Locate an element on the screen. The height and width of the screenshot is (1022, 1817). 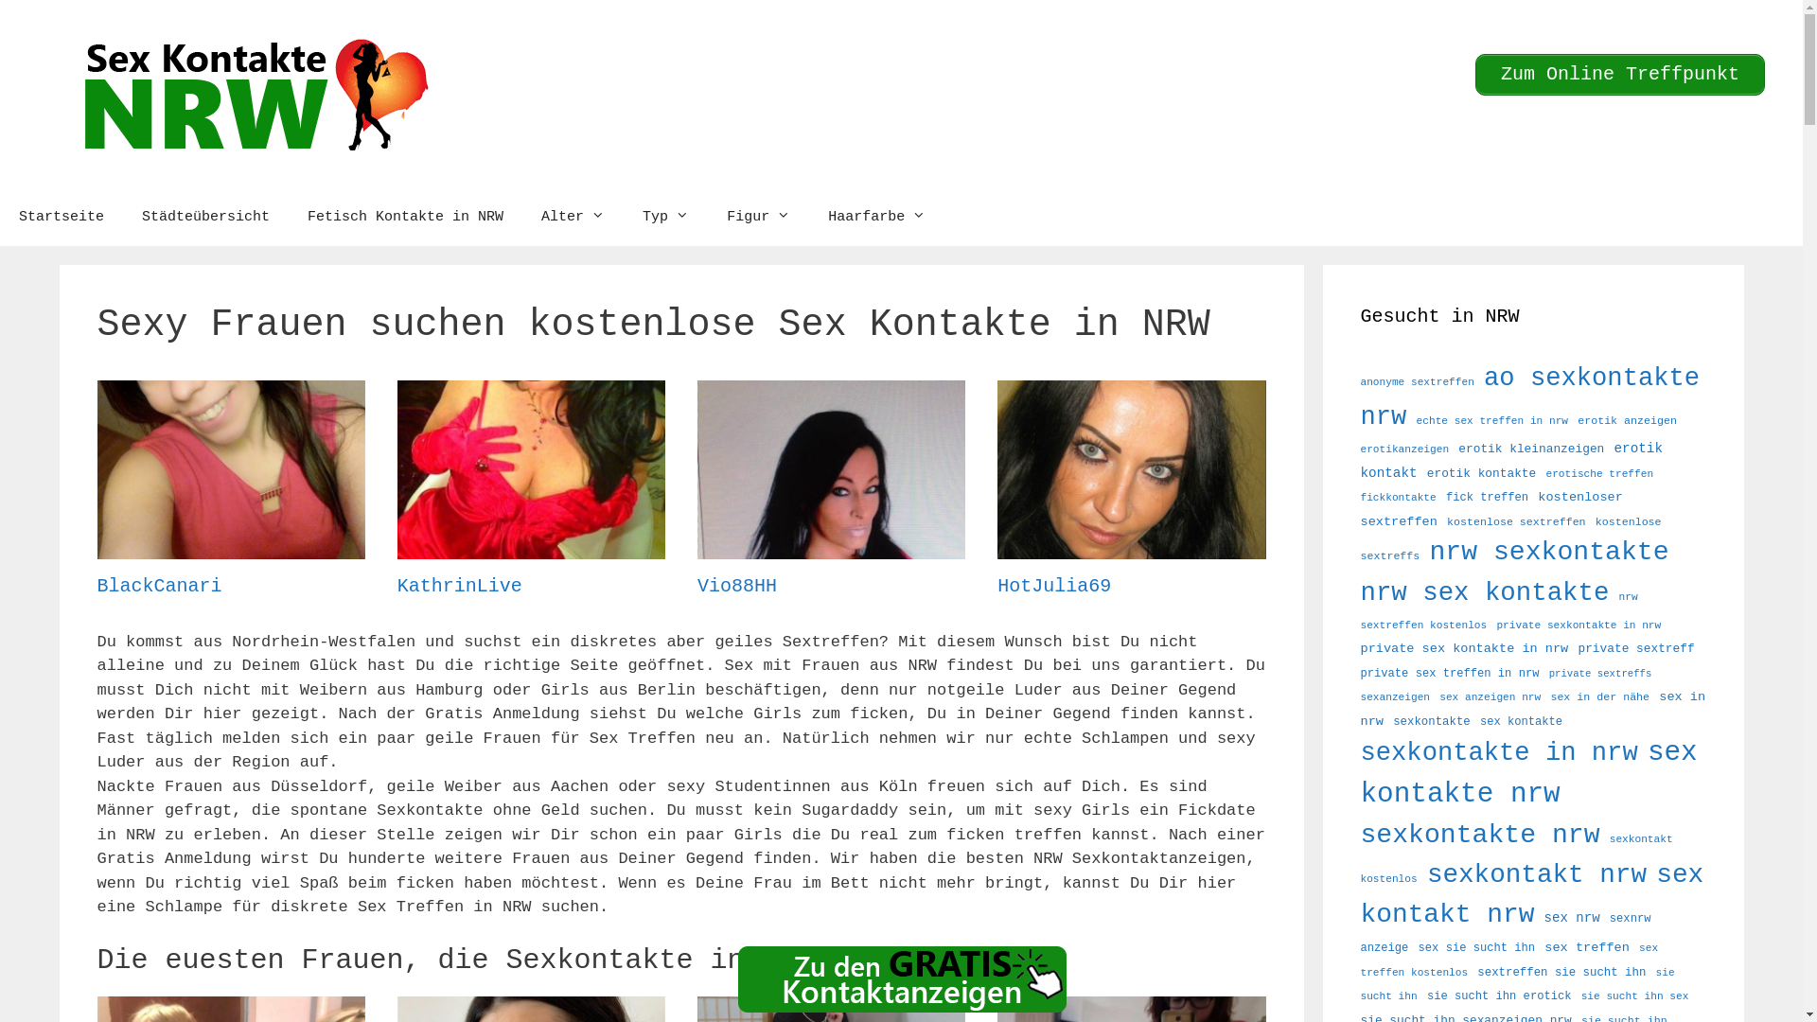
sexkontakte is located at coordinates (1432, 721).